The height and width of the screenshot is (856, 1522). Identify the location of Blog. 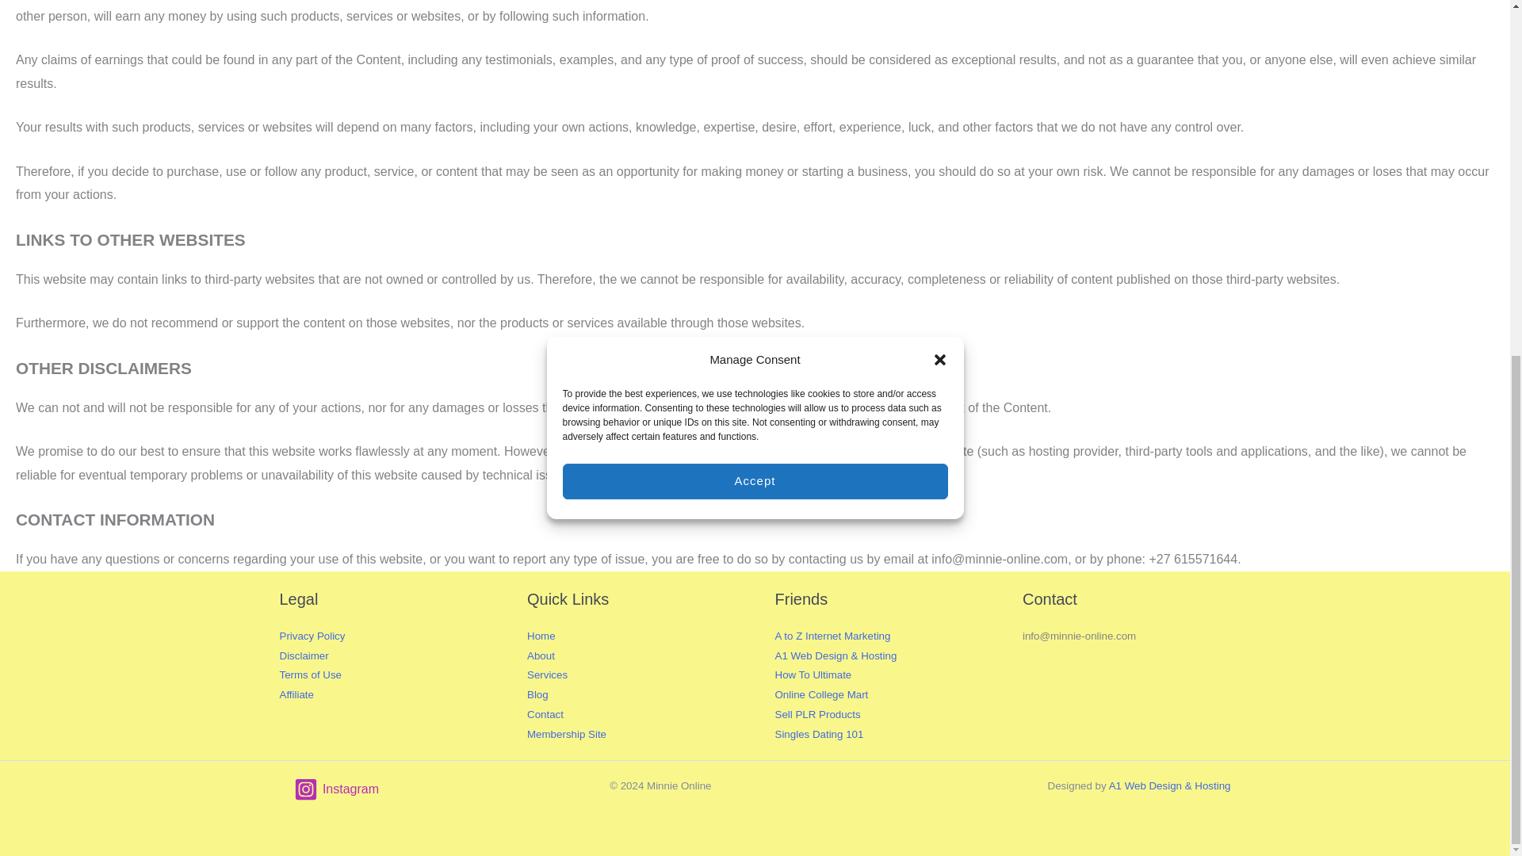
(537, 694).